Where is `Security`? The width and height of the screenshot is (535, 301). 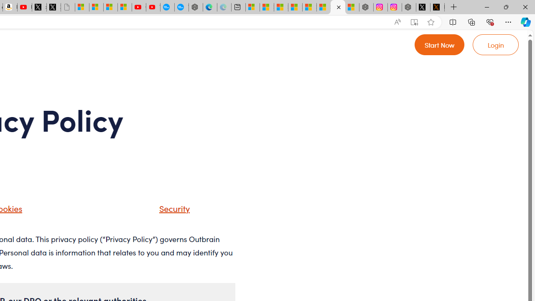 Security is located at coordinates (164, 211).